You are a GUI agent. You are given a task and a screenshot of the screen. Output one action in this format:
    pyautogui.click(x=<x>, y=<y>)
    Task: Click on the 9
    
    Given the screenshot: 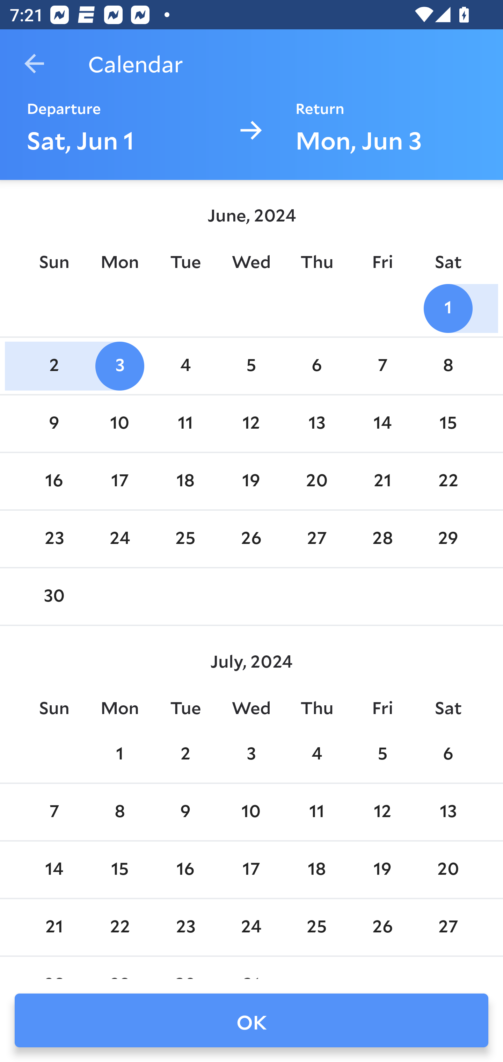 What is the action you would take?
    pyautogui.click(x=185, y=812)
    